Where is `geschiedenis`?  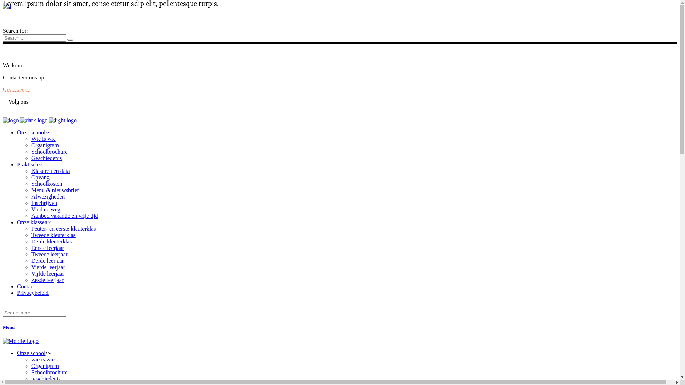 geschiedenis is located at coordinates (46, 379).